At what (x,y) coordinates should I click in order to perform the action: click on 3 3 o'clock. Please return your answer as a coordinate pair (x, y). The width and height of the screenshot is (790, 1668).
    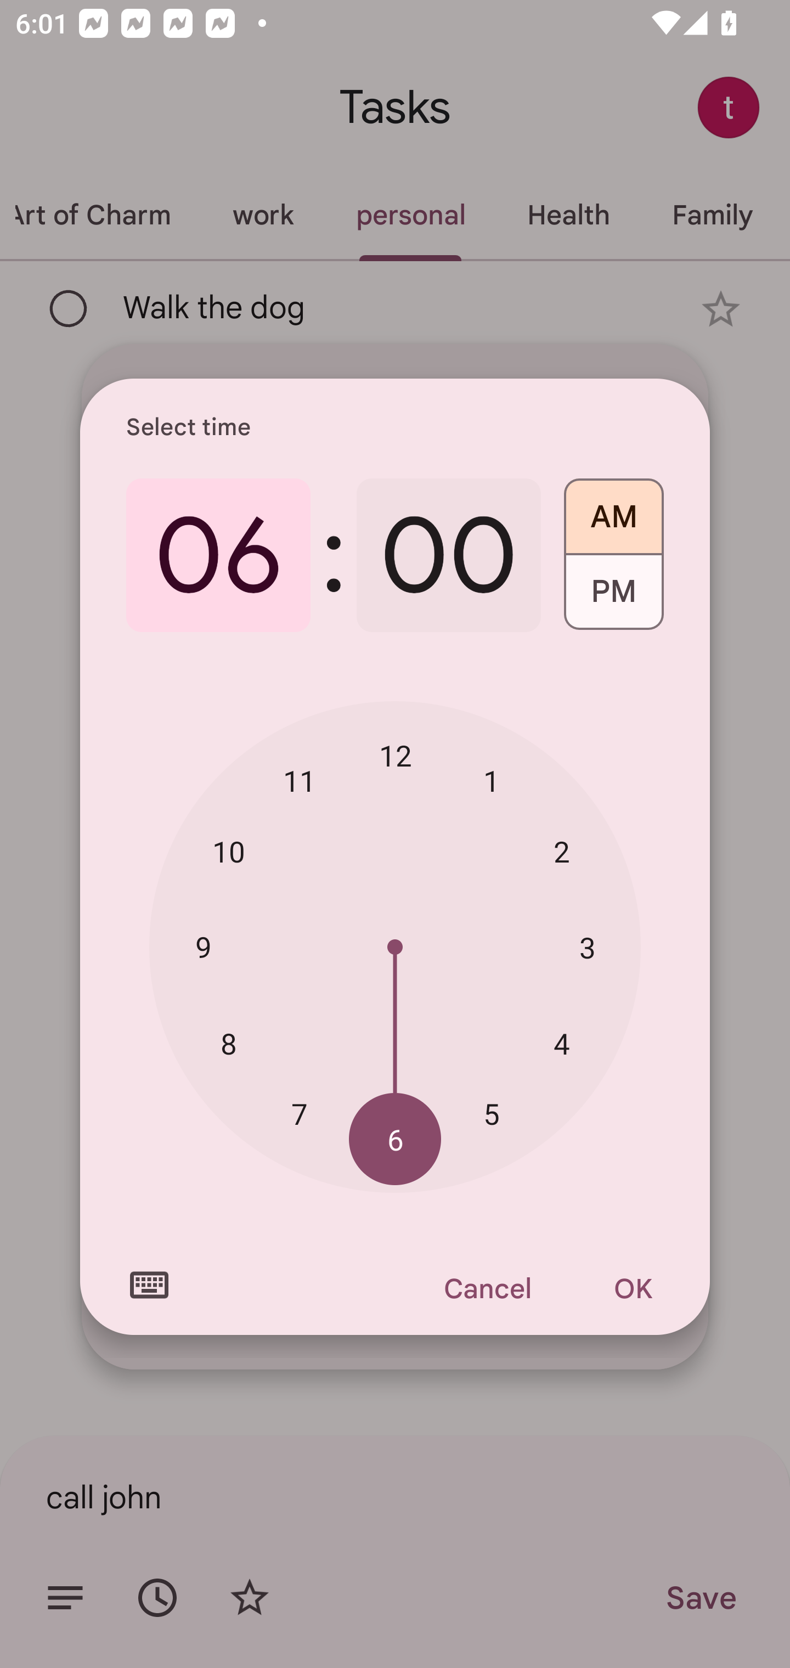
    Looking at the image, I should click on (587, 947).